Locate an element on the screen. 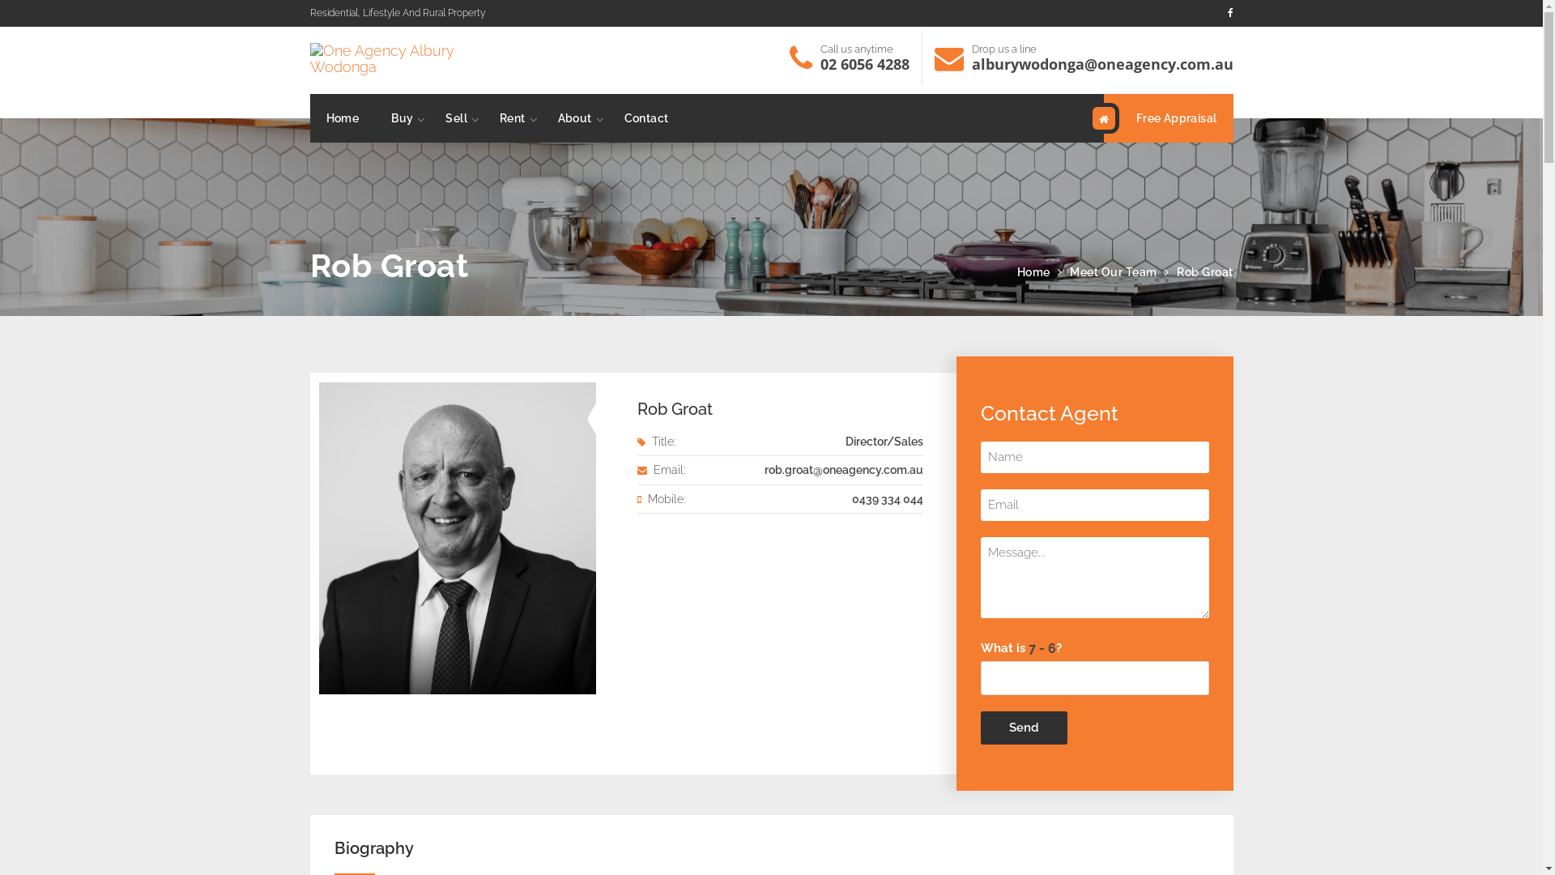  Contact is located at coordinates (646, 118).